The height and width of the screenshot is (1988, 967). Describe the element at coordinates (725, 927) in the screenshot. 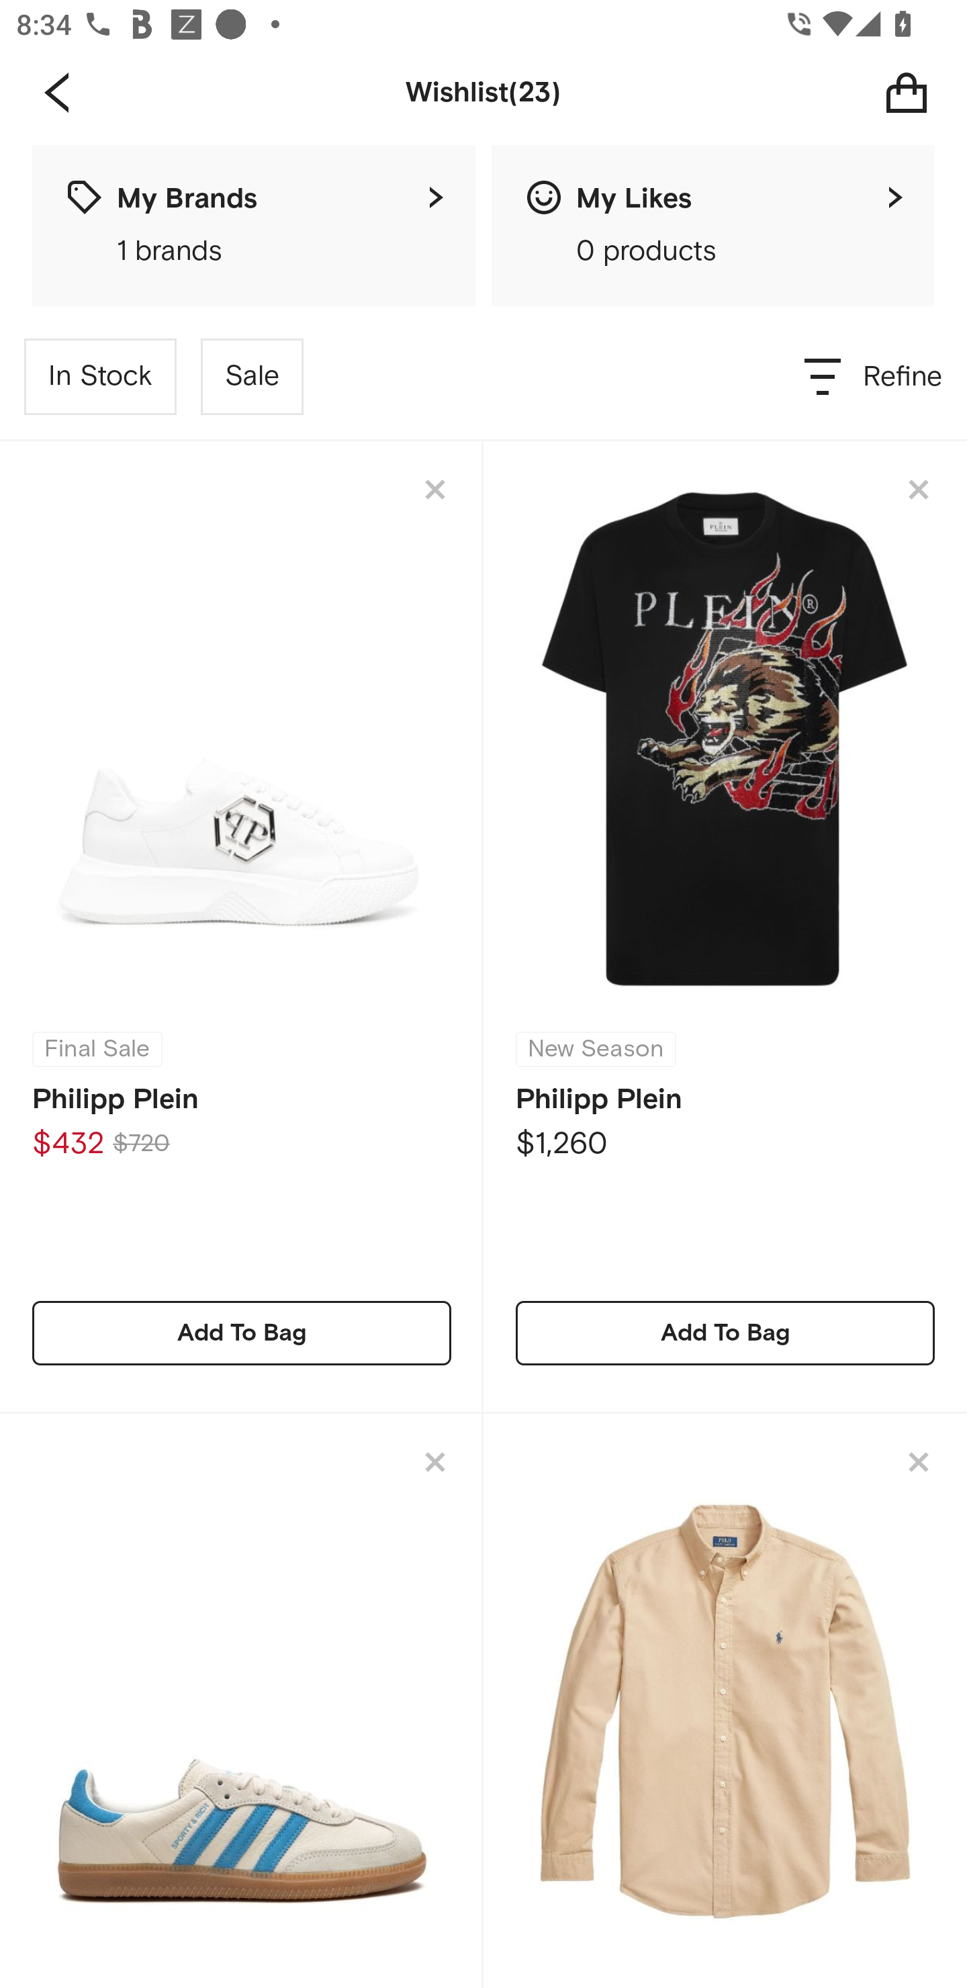

I see `New Season Philipp Plein $1,260 Add To Bag` at that location.